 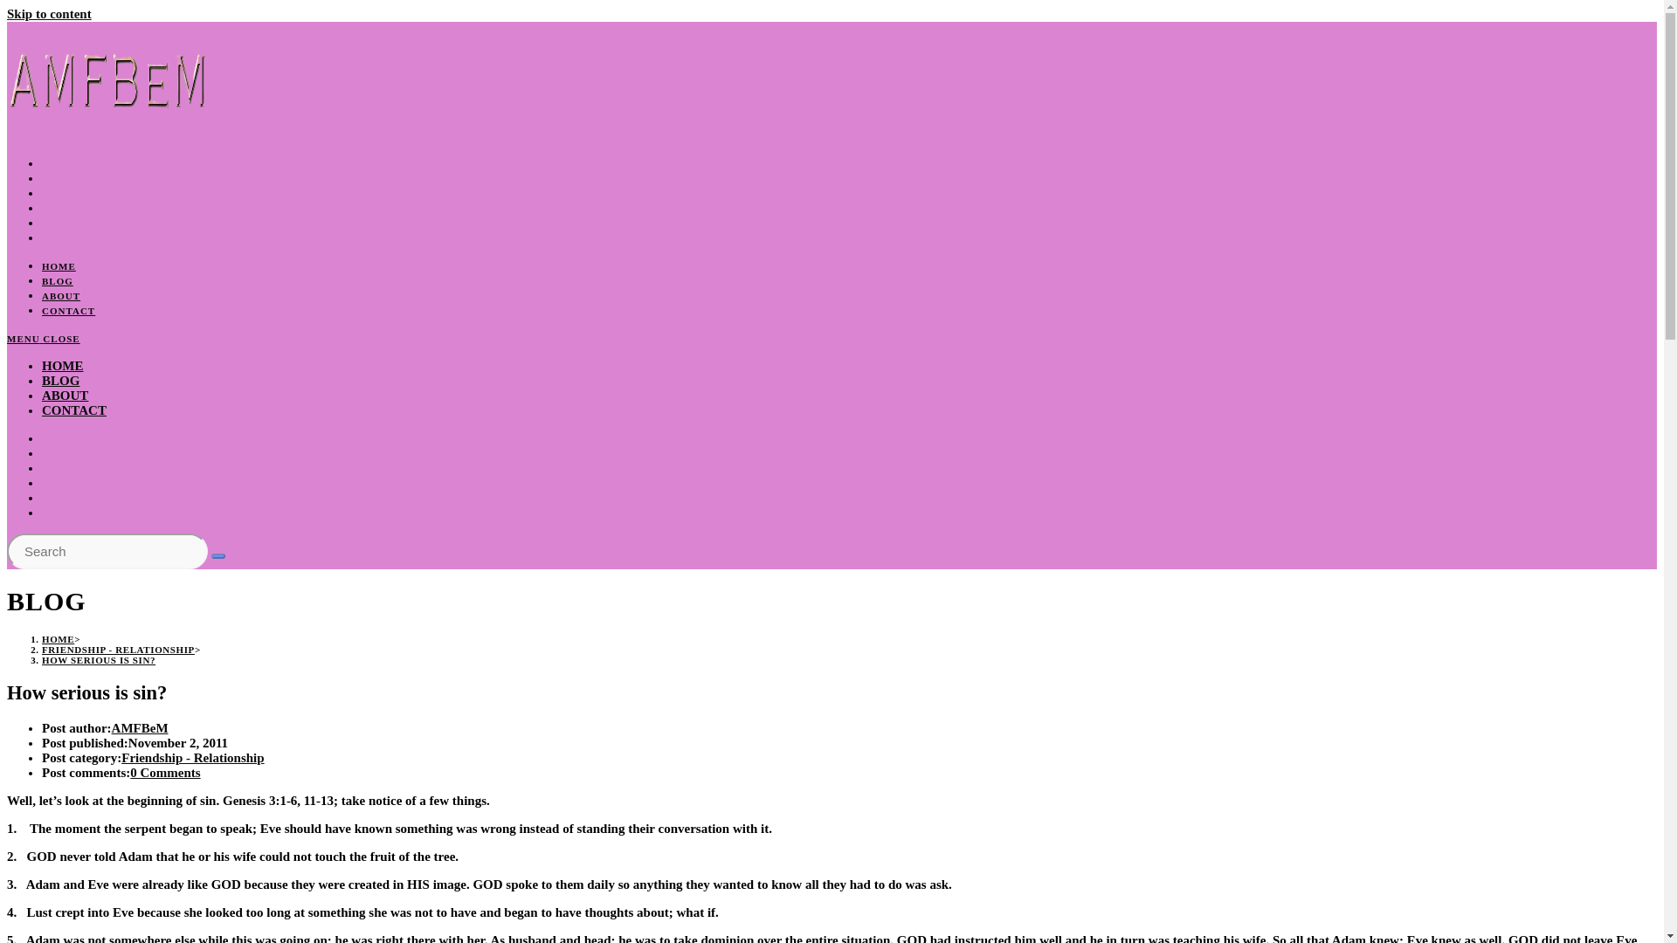 What do you see at coordinates (118, 649) in the screenshot?
I see `FRIENDSHIP - RELATIONSHIP` at bounding box center [118, 649].